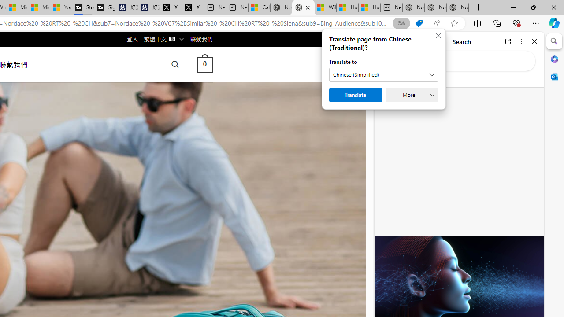  What do you see at coordinates (554, 105) in the screenshot?
I see `Customize` at bounding box center [554, 105].